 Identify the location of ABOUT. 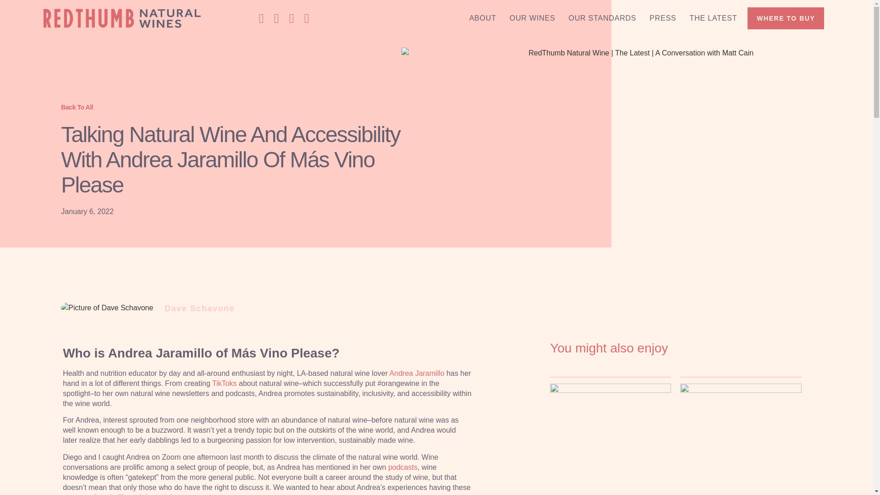
(483, 18).